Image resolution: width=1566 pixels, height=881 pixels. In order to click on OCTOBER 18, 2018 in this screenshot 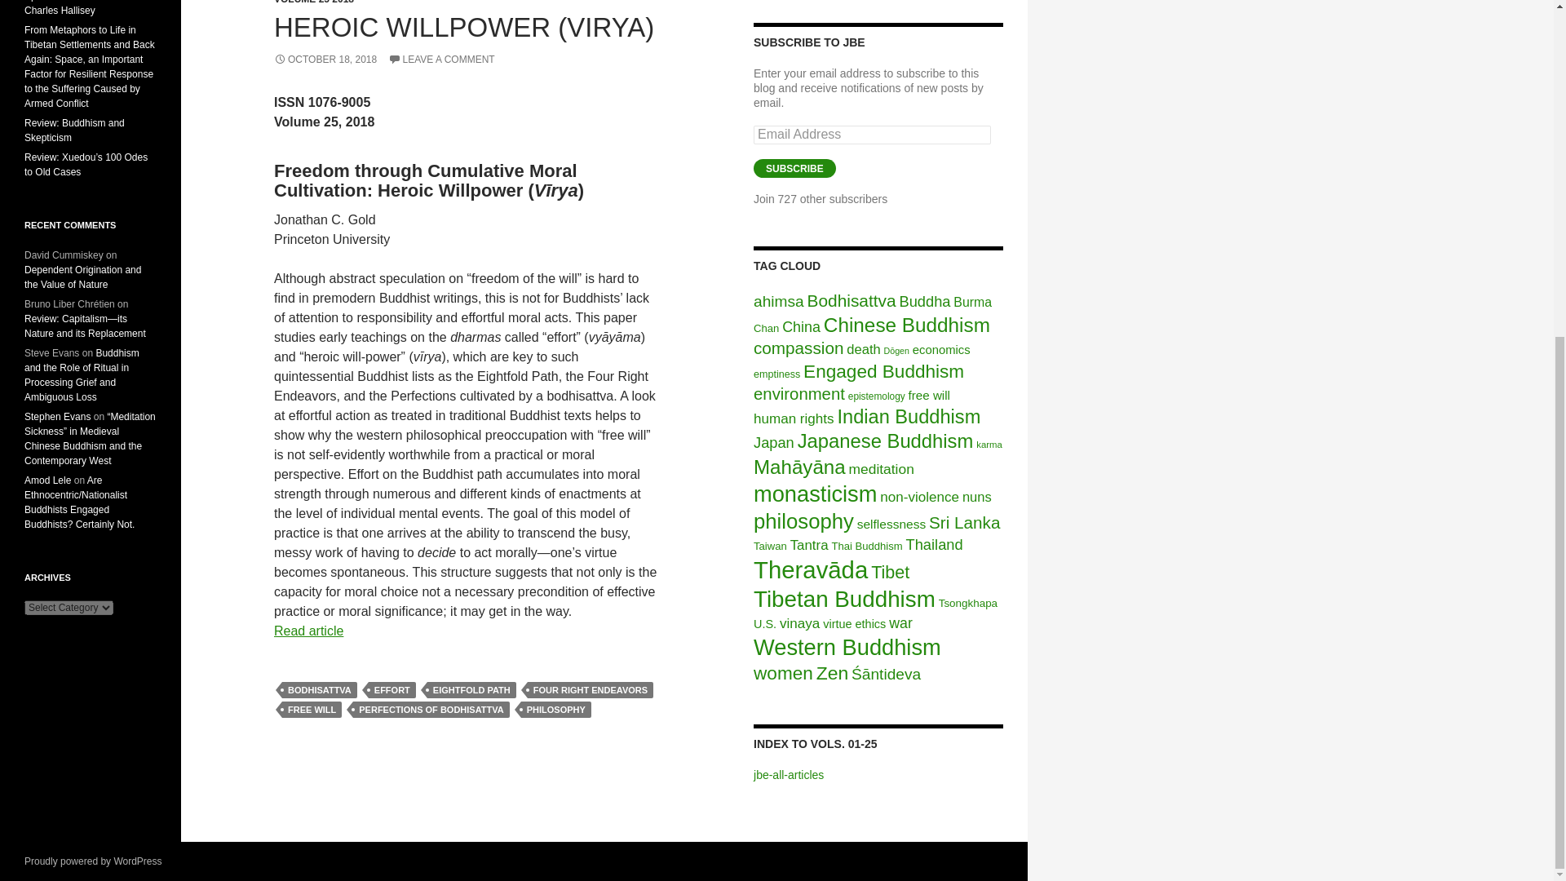, I will do `click(325, 59)`.